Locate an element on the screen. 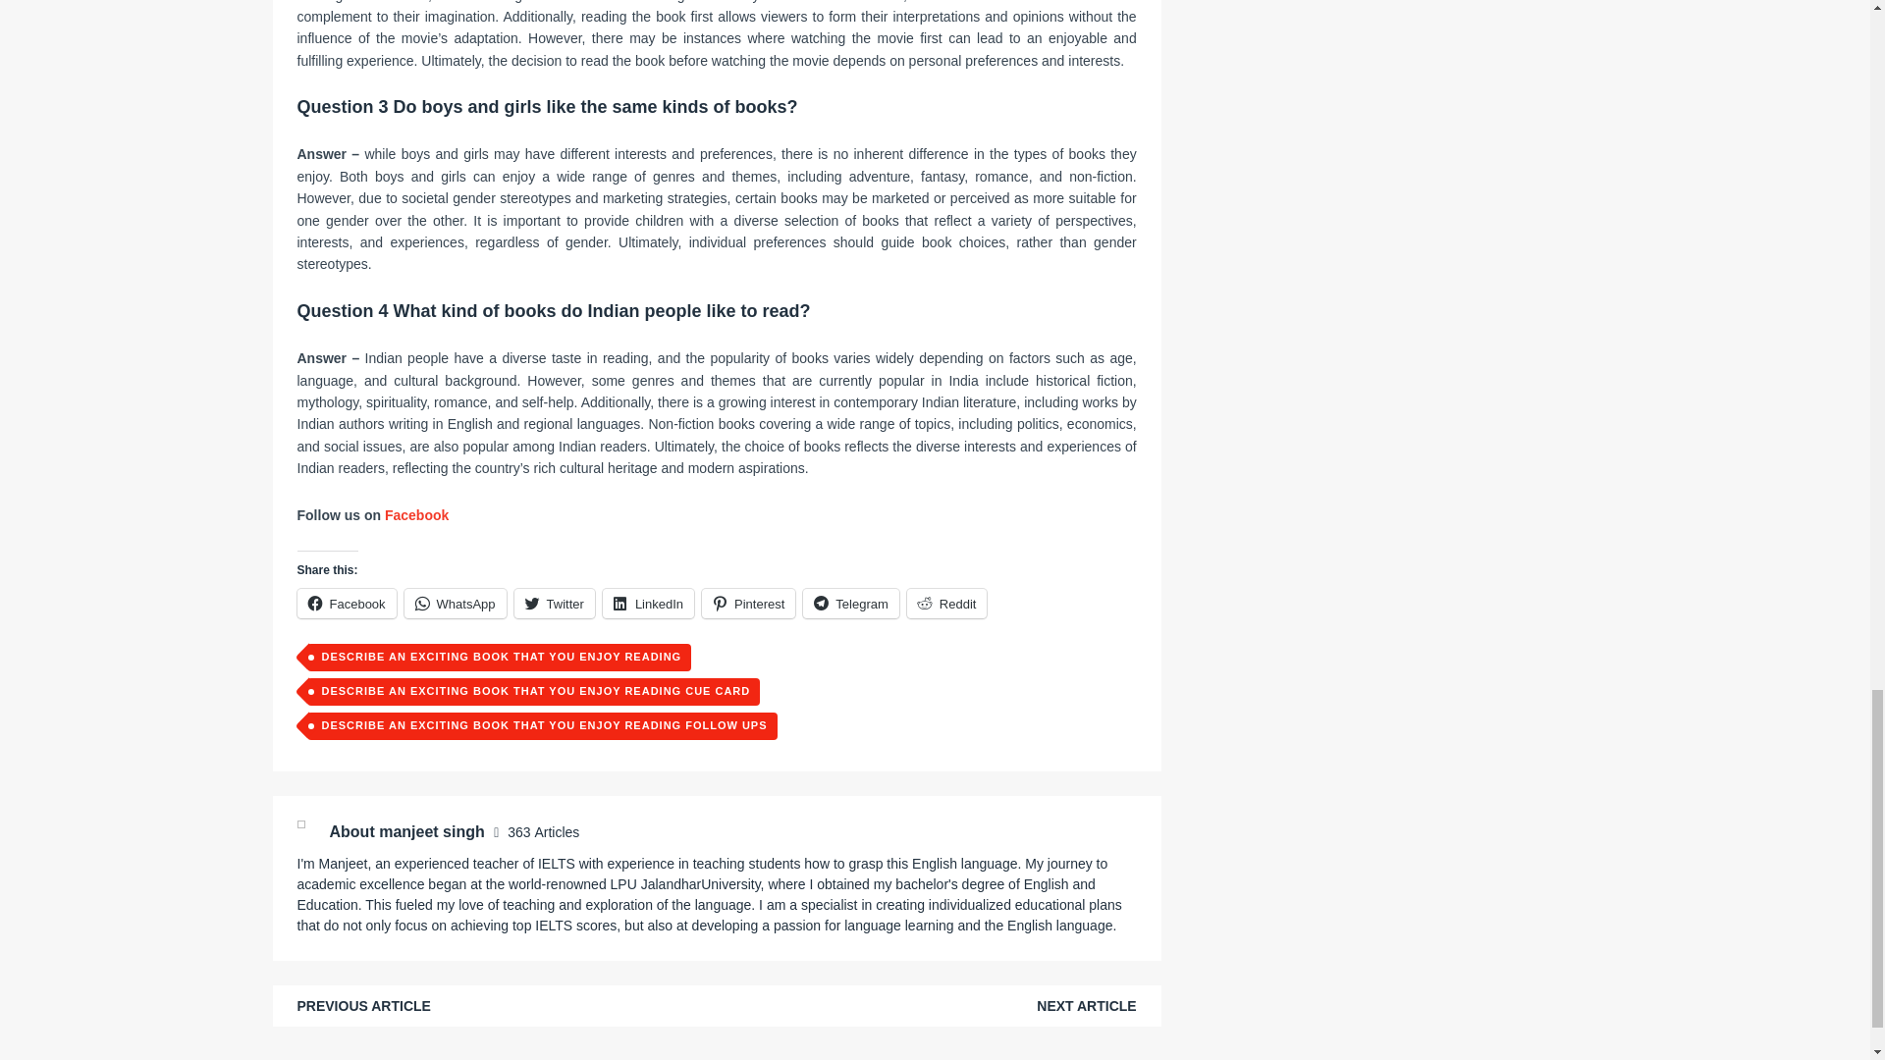 This screenshot has height=1060, width=1885. NEXT ARTICLE is located at coordinates (1086, 1005).